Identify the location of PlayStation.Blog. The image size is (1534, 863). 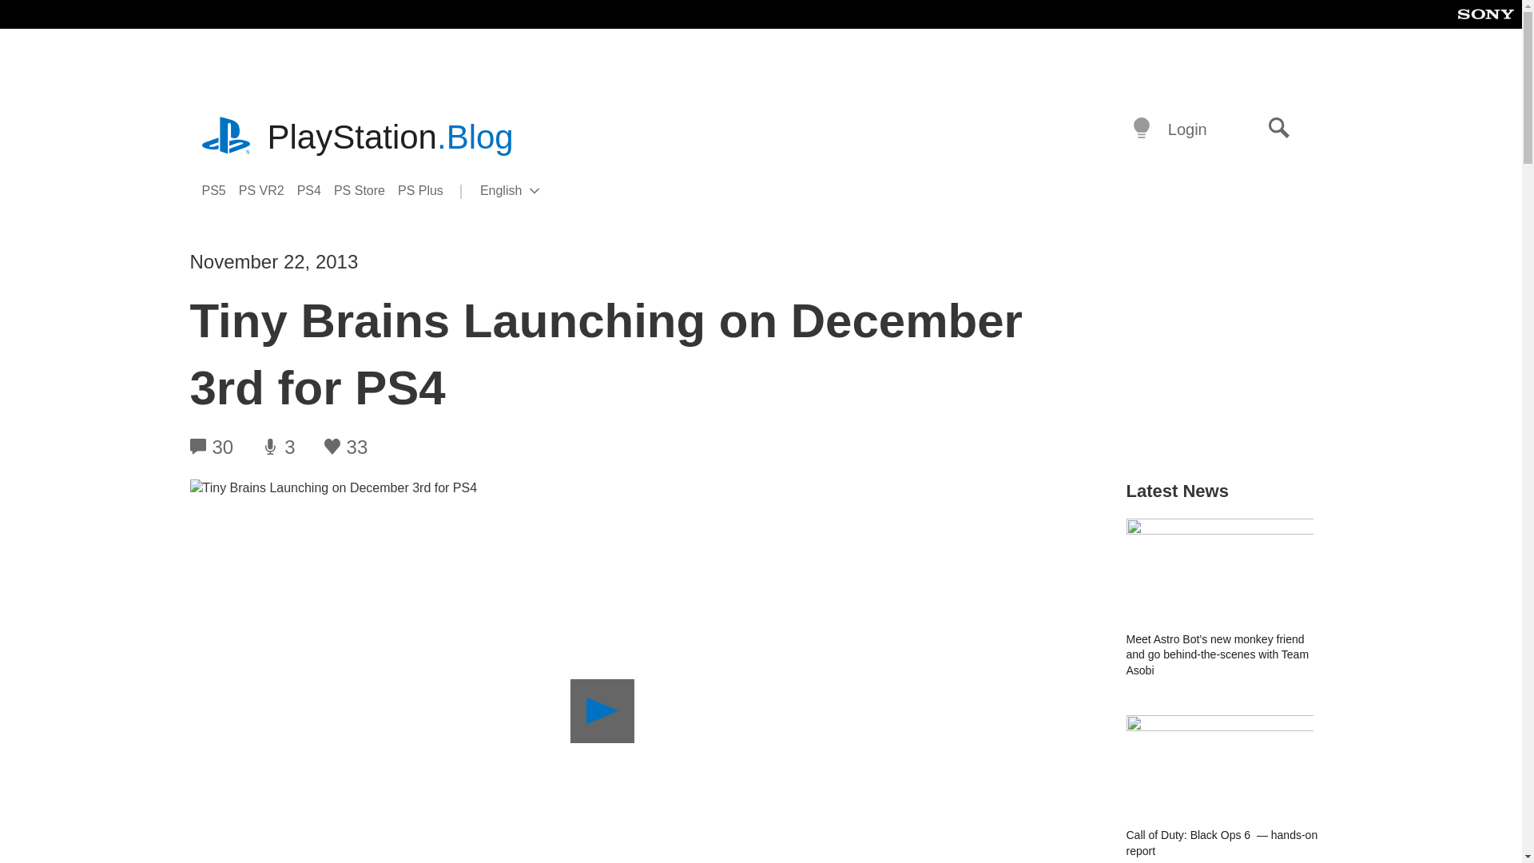
(390, 137).